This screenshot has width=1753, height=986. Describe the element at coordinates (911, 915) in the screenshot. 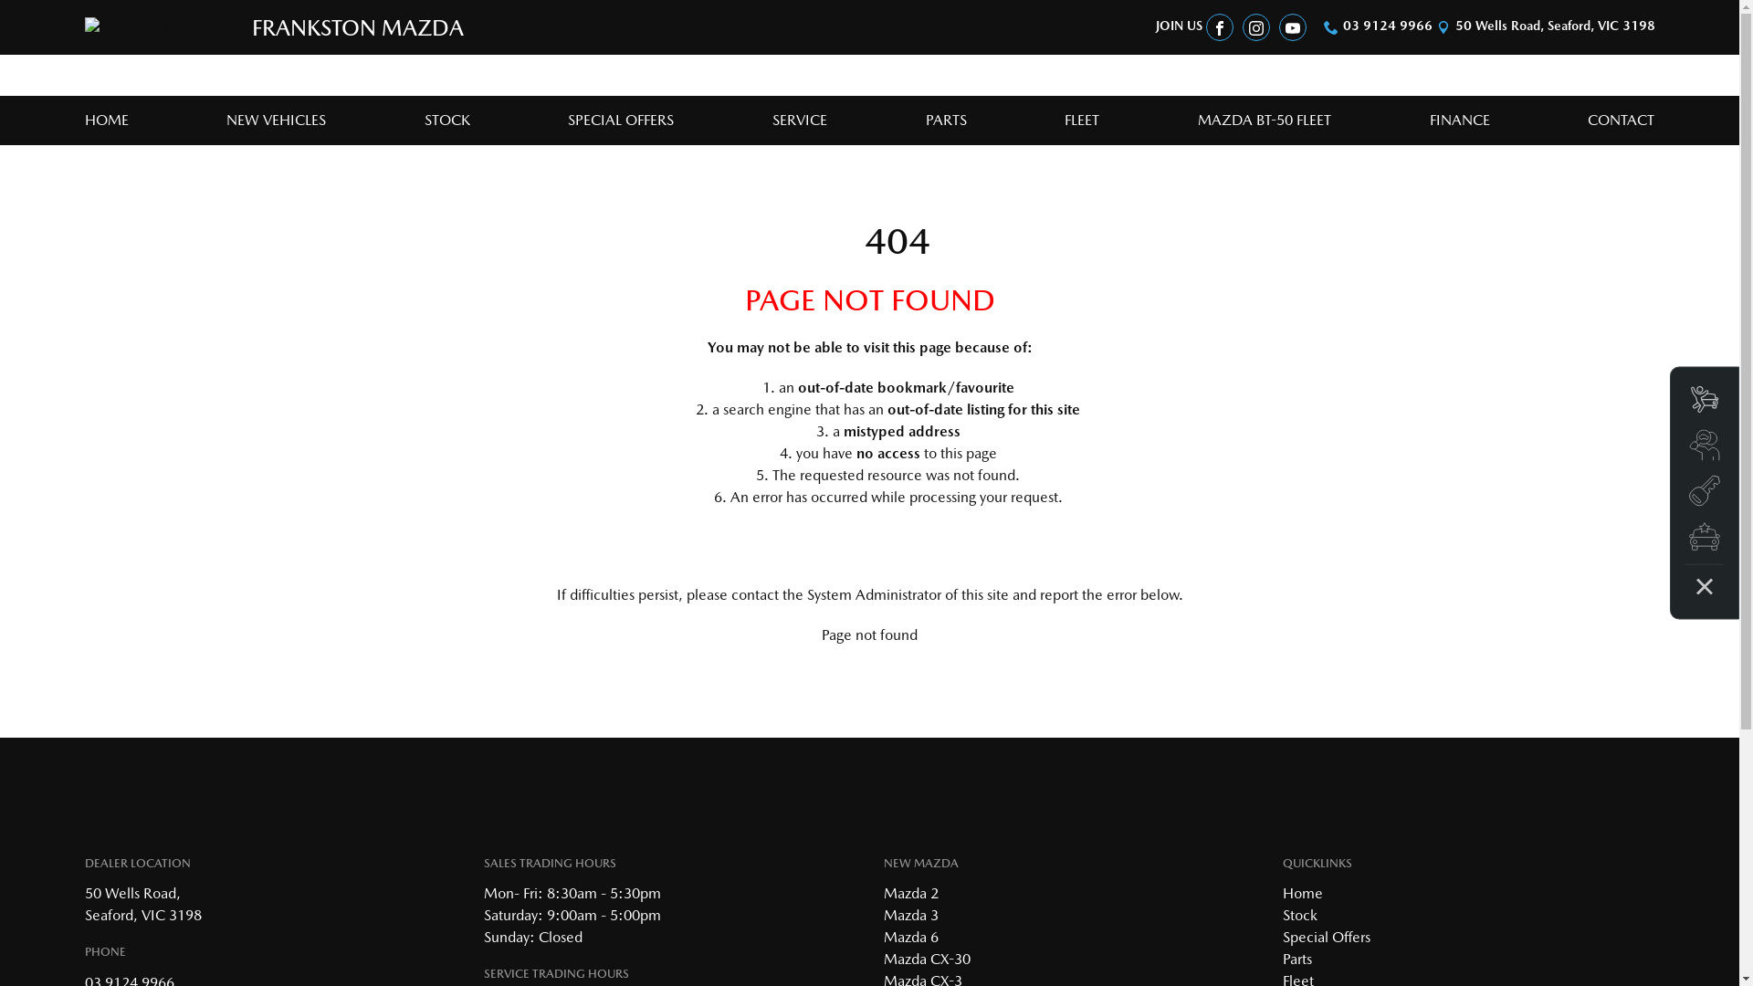

I see `Mazda 3` at that location.